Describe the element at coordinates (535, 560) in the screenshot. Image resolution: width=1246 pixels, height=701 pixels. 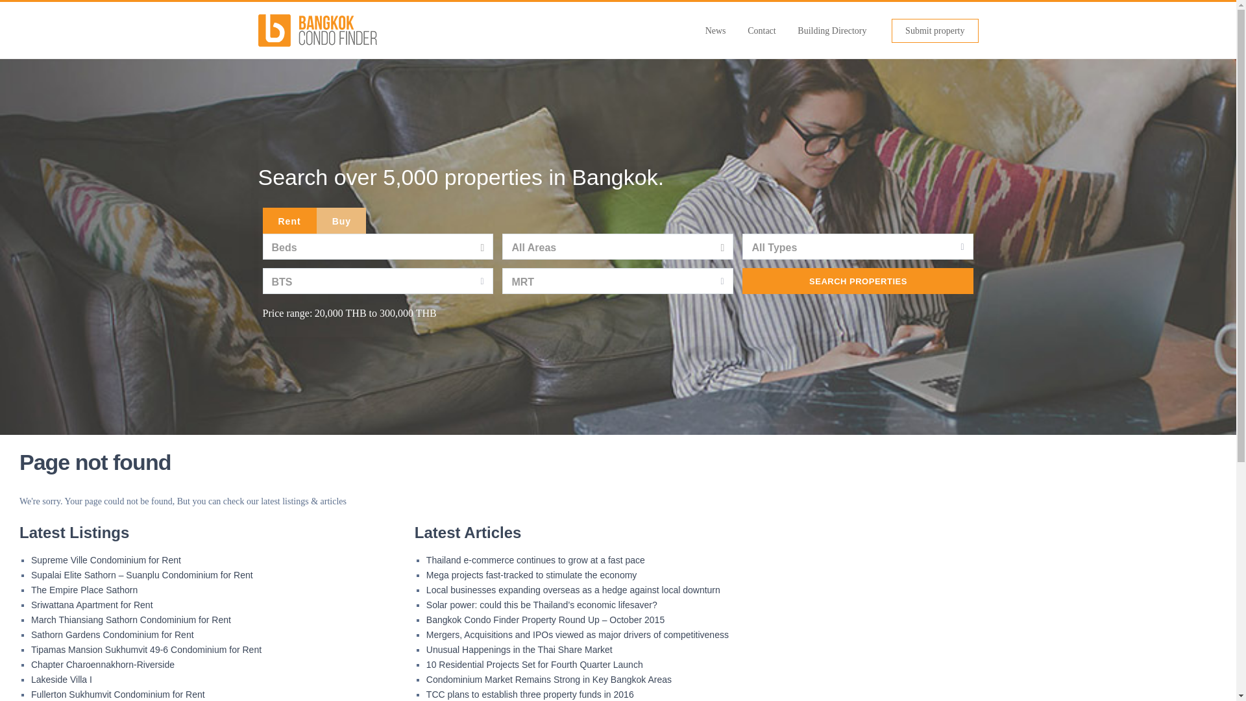
I see `Thailand e-commerce continues to grow at a fast pace` at that location.